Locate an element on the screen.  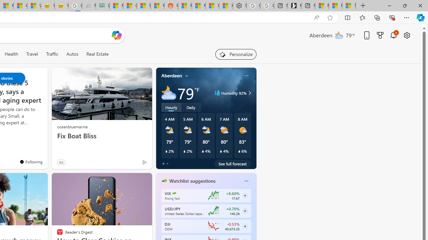
These 3 Stocks Pay You More Than 5% to Own Them is located at coordinates (349, 6).